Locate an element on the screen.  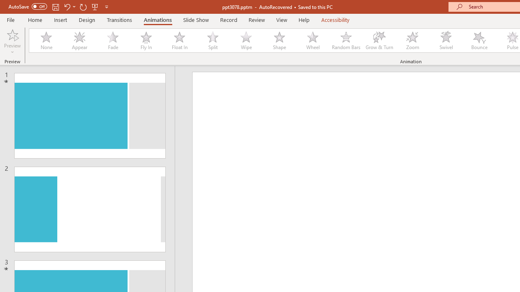
Random Bars is located at coordinates (346, 41).